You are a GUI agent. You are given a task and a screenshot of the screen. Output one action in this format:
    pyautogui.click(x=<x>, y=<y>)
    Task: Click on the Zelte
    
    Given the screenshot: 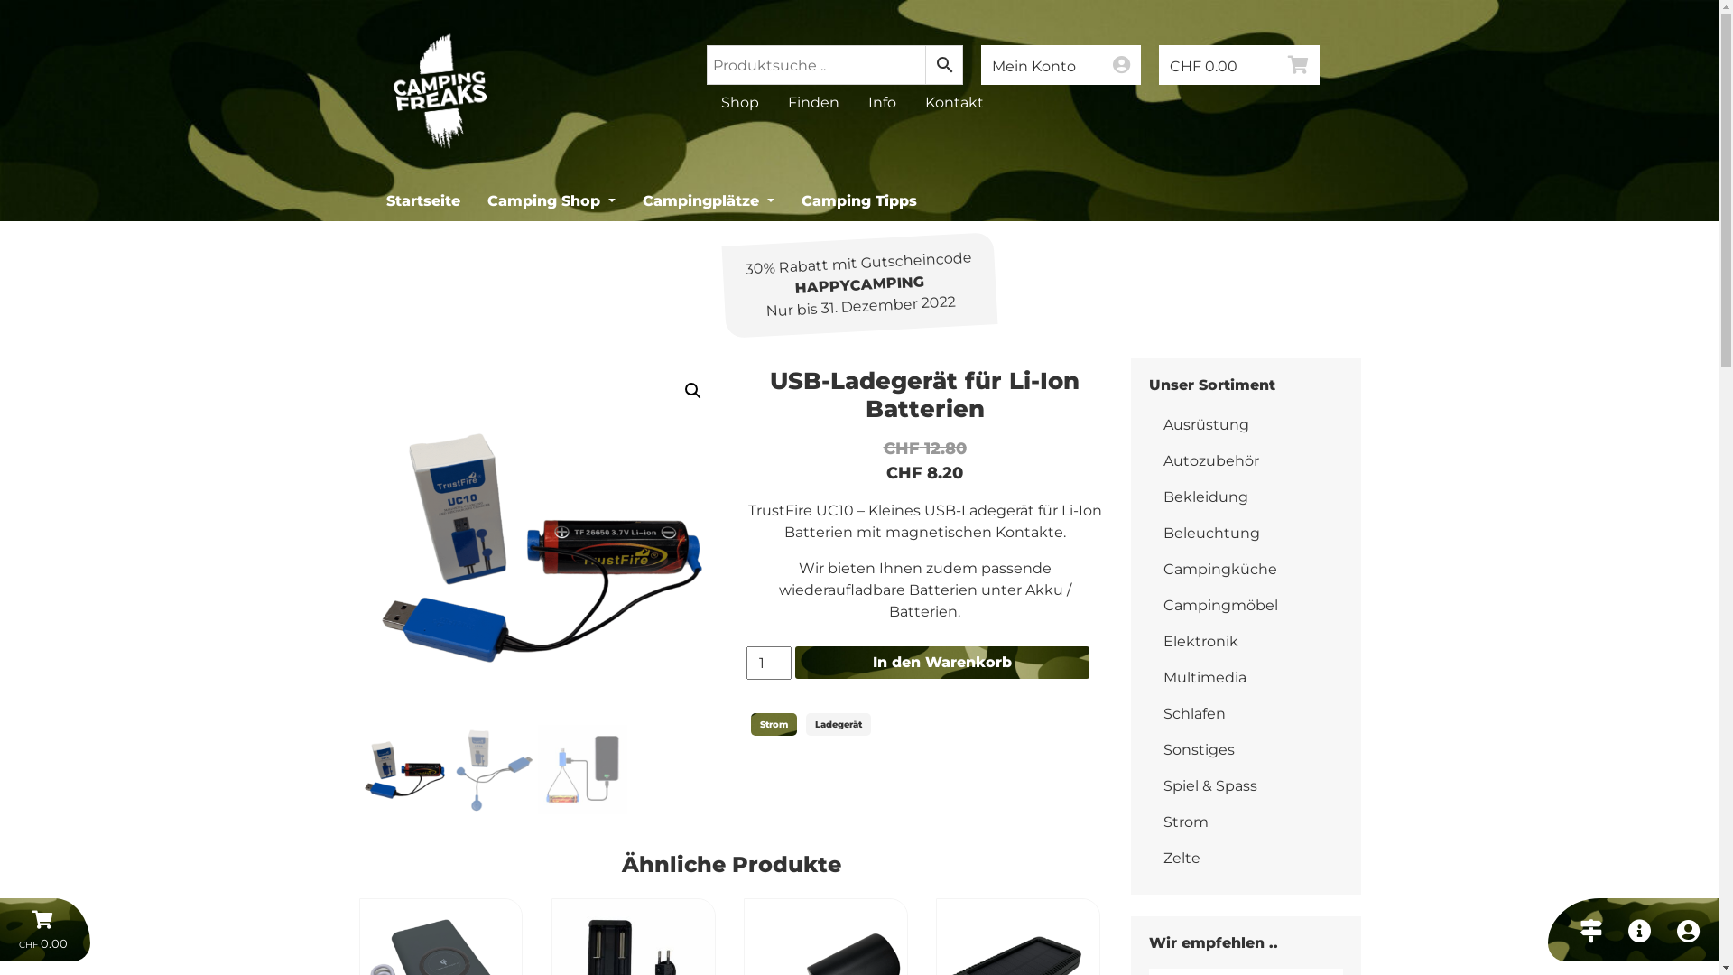 What is the action you would take?
    pyautogui.click(x=1246, y=859)
    